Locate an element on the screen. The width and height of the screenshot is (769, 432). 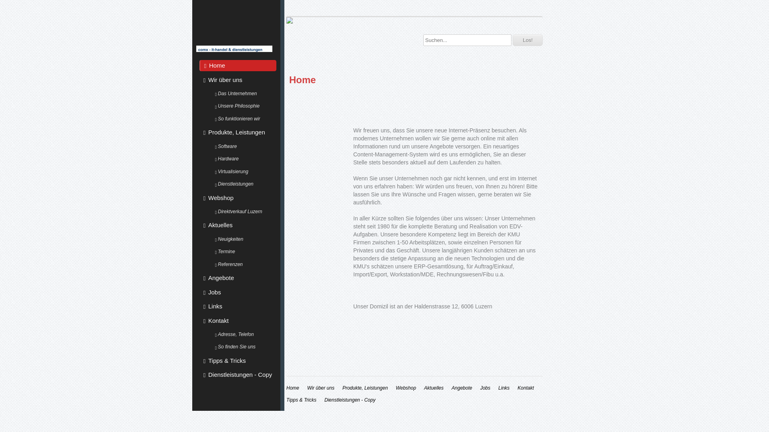
Neuigkeiten is located at coordinates (244, 239).